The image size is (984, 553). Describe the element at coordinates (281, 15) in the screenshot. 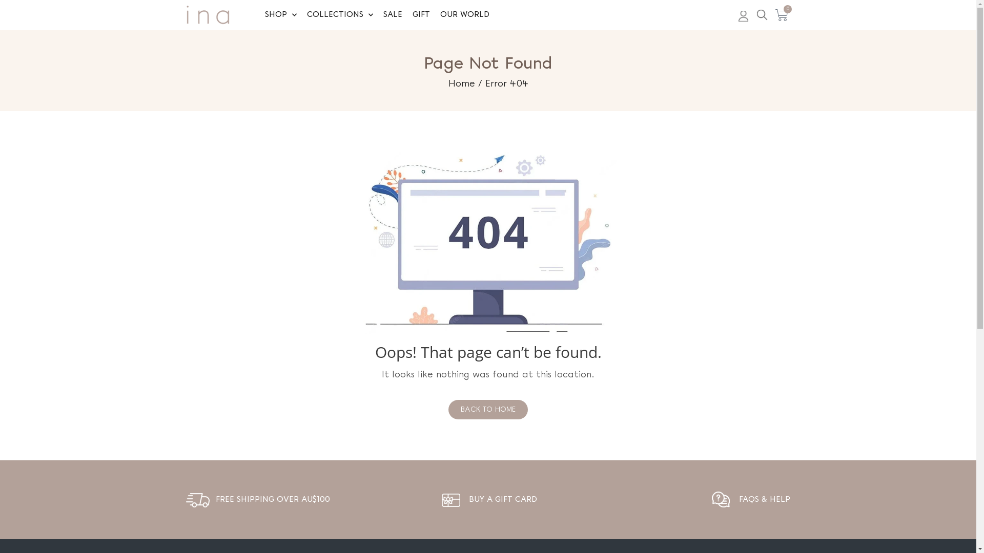

I see `SHOP` at that location.